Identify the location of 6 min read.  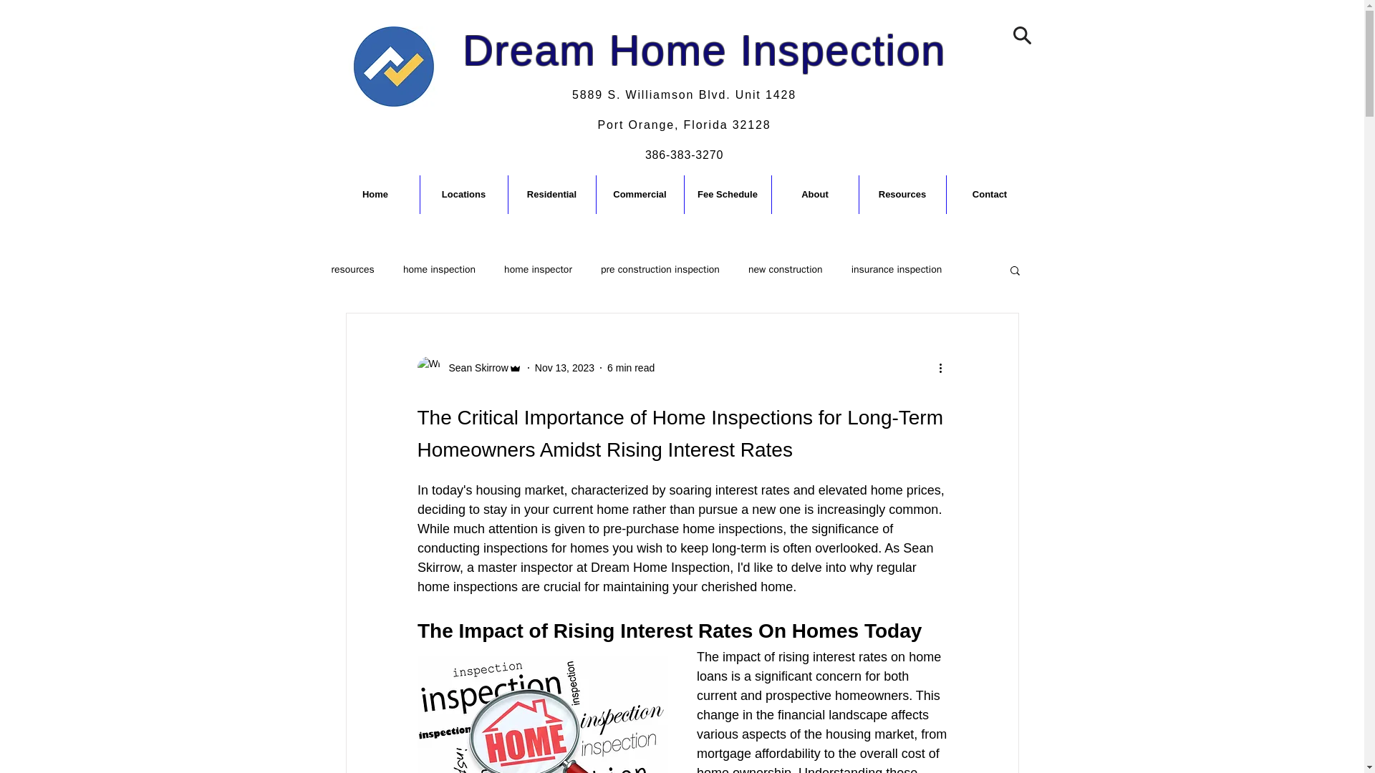
(352, 269).